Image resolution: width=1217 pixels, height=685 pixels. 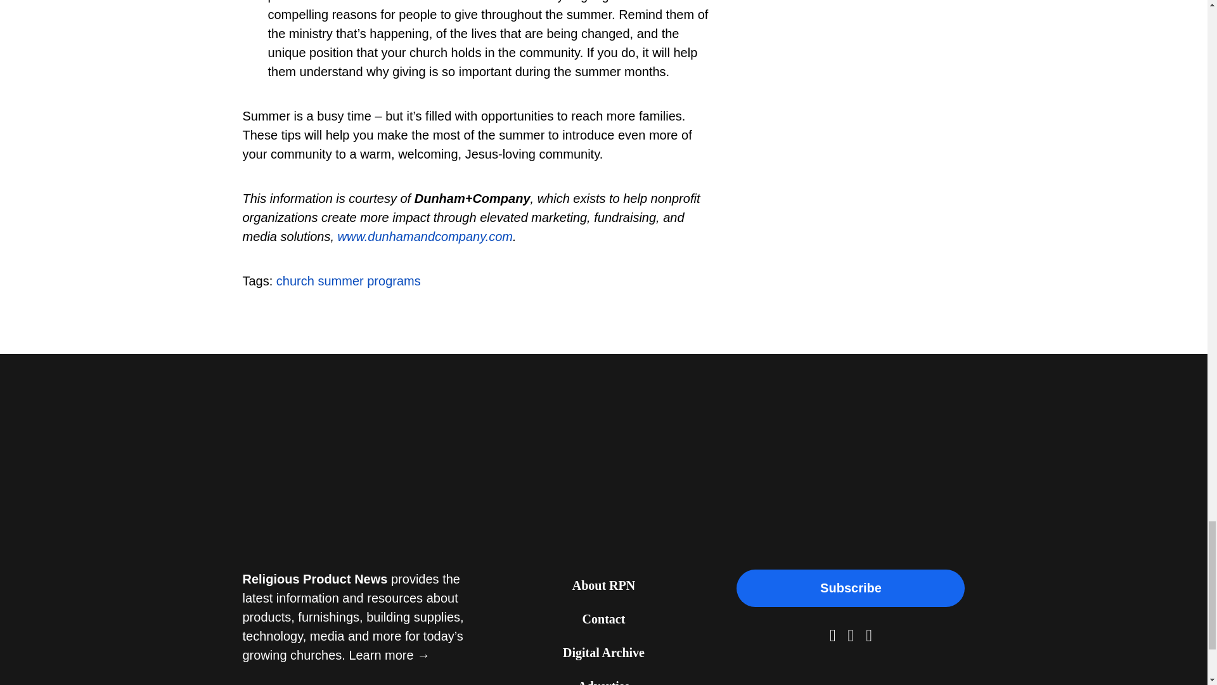 What do you see at coordinates (603, 653) in the screenshot?
I see `Digital Archive` at bounding box center [603, 653].